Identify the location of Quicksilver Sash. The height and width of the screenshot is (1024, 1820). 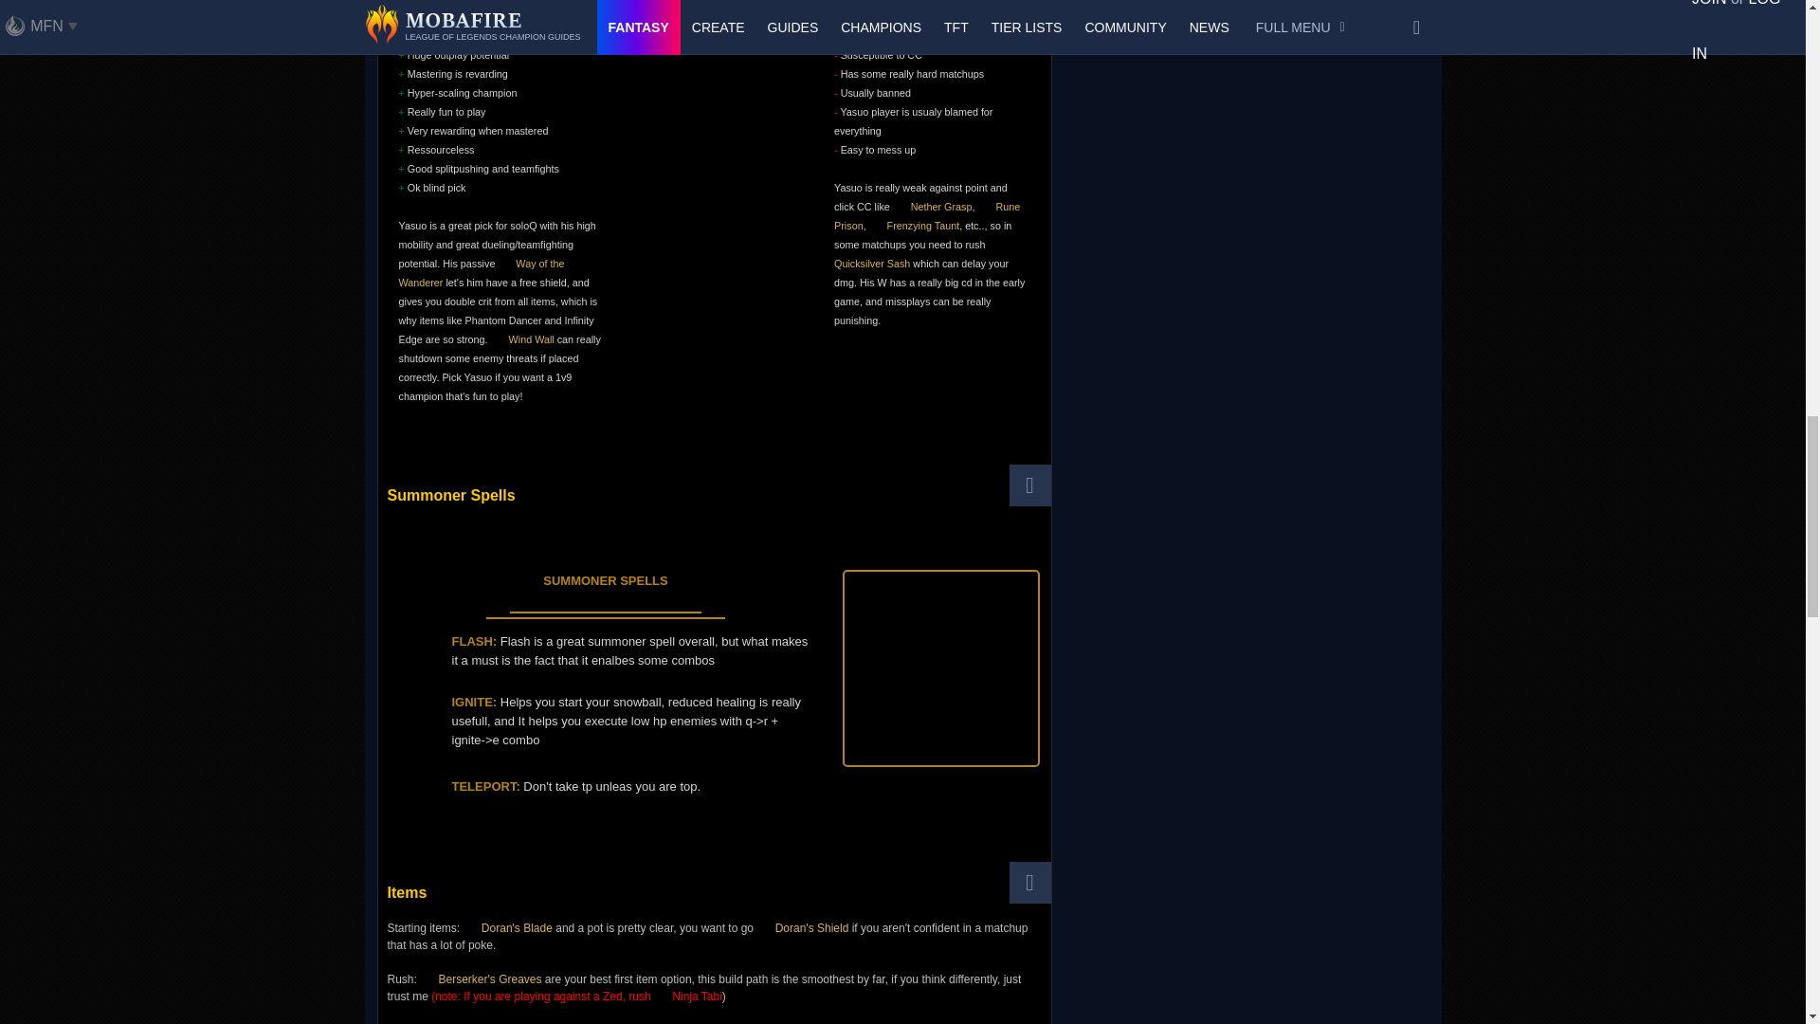
(918, 254).